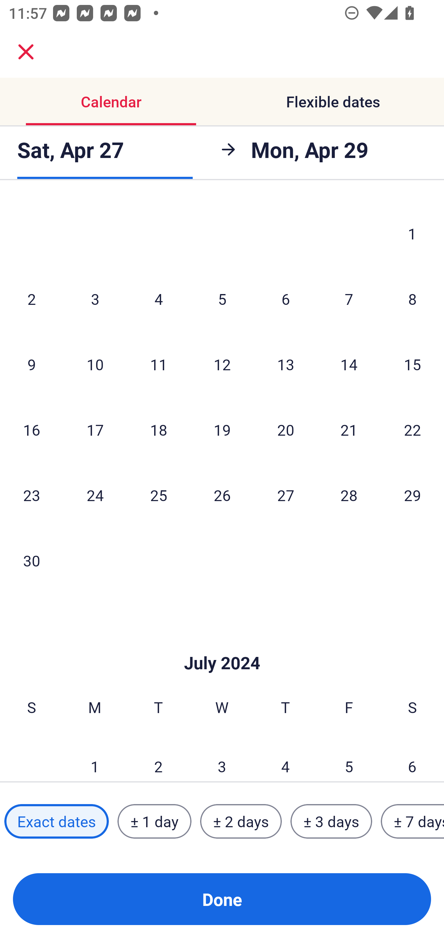 The height and width of the screenshot is (938, 444). What do you see at coordinates (412, 233) in the screenshot?
I see `1 Saturday, June 1, 2024` at bounding box center [412, 233].